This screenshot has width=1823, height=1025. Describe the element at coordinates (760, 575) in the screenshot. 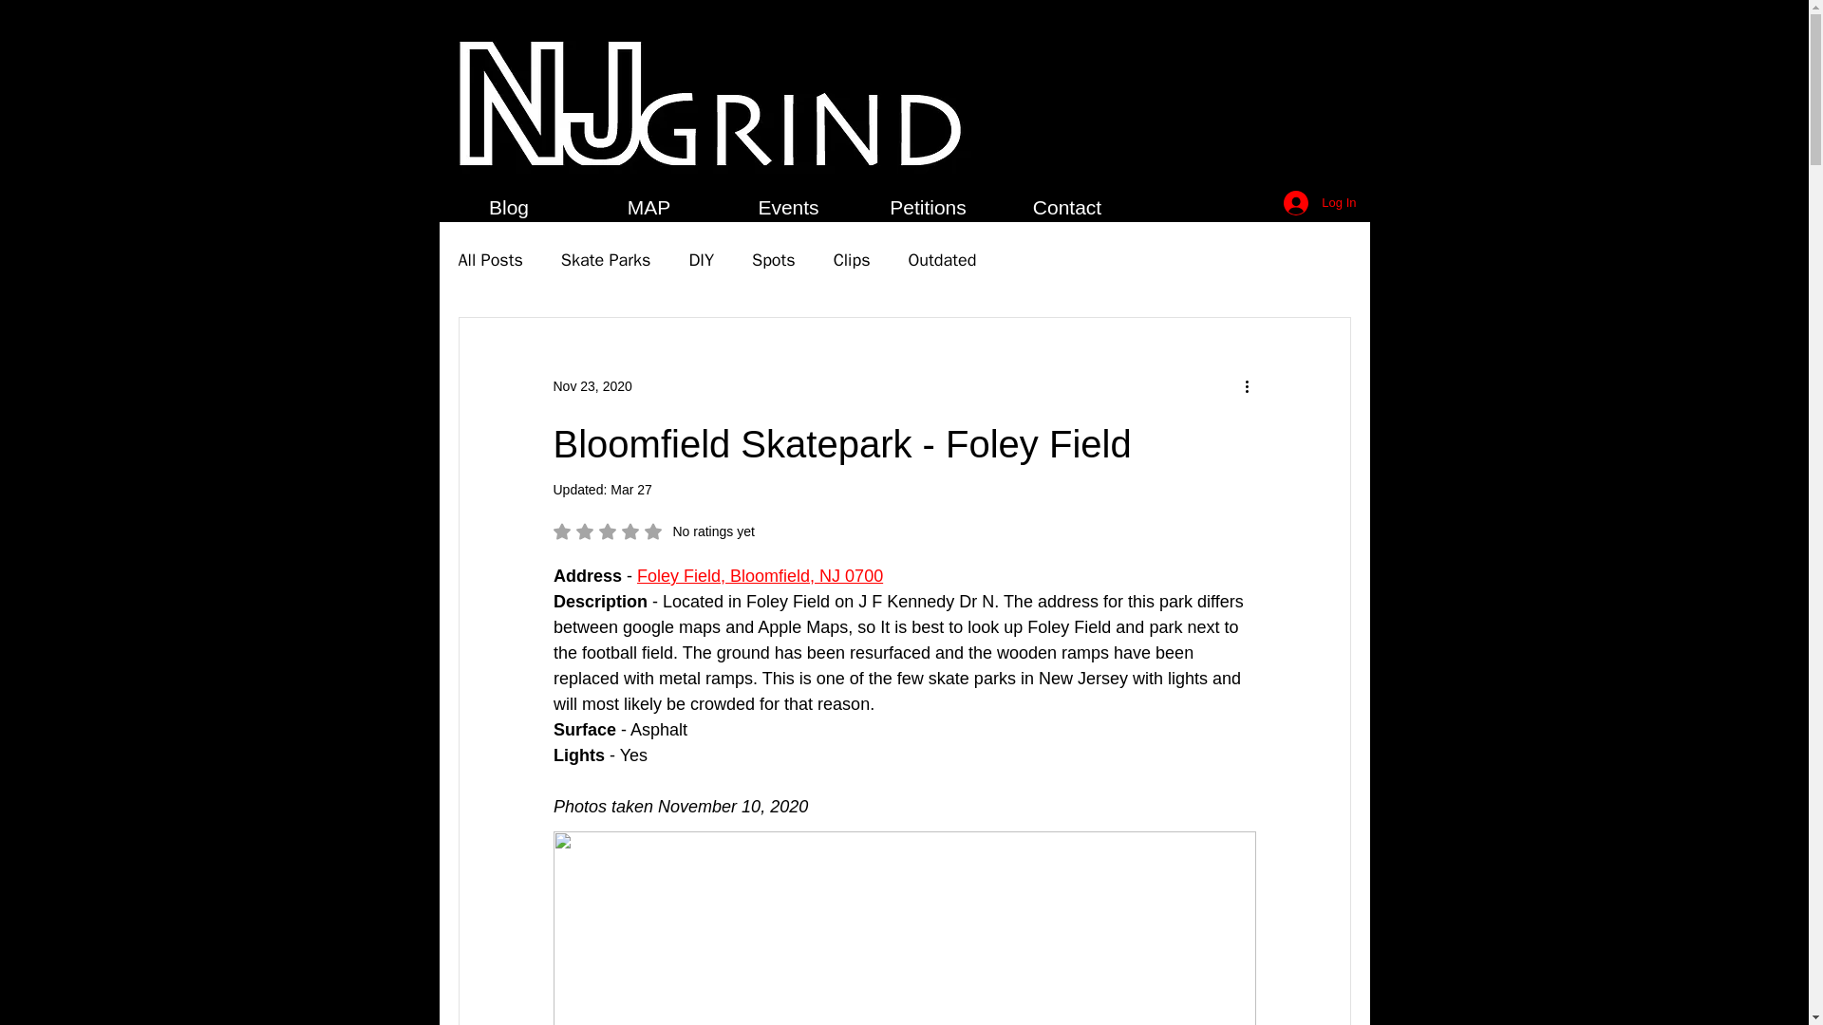

I see `Foley Field, Bloomfield, NJ 0700` at that location.